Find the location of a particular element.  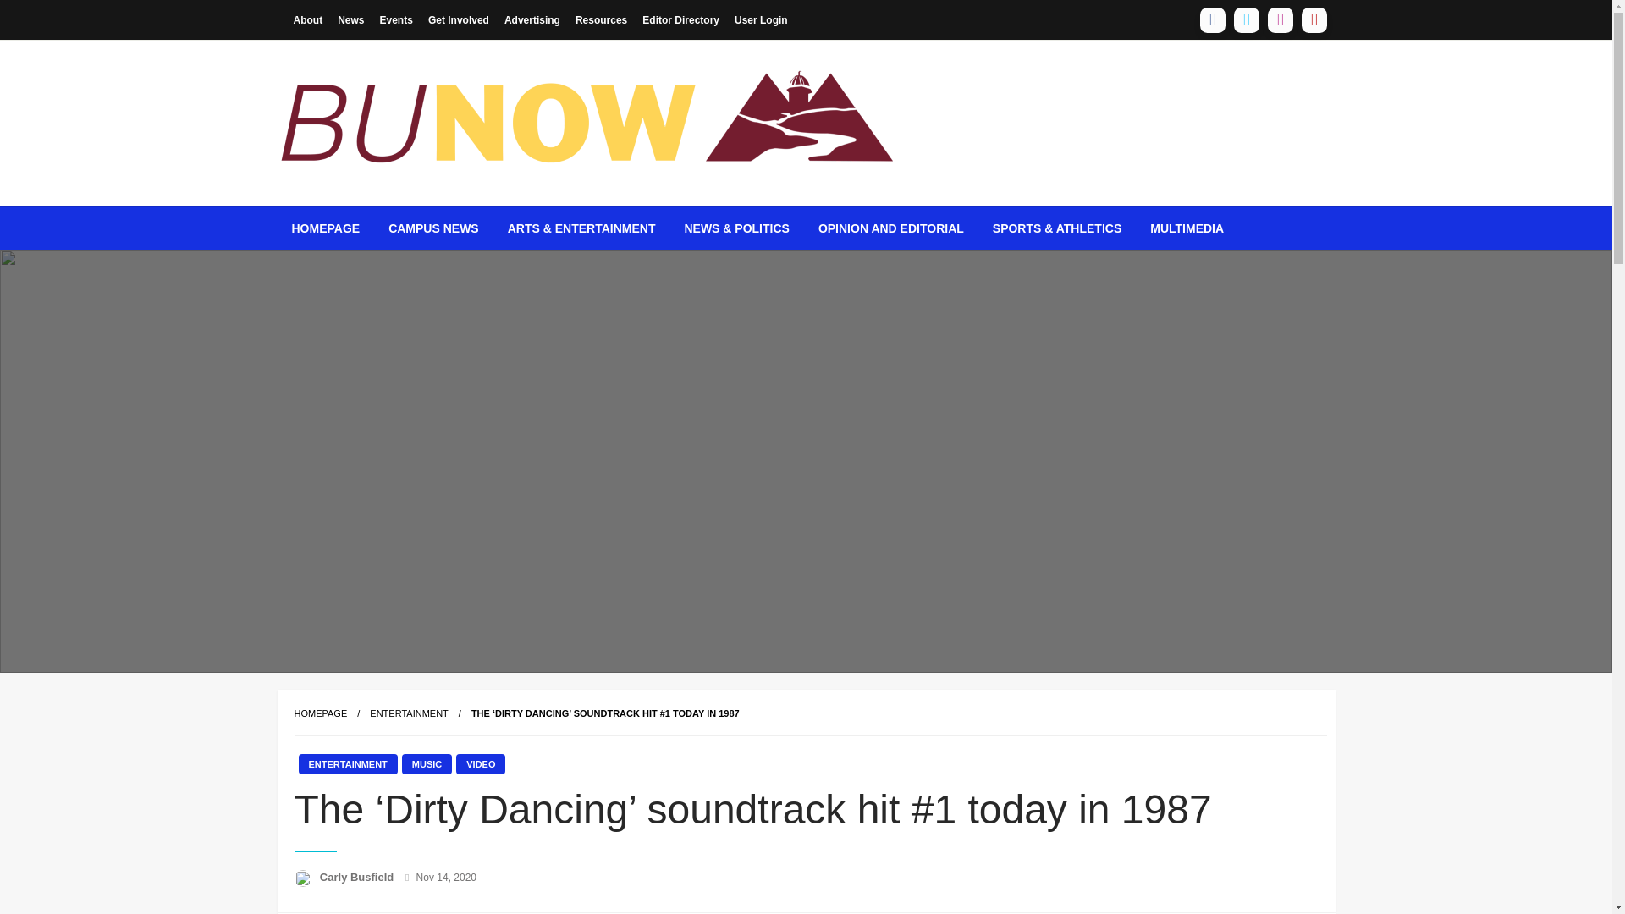

OPINION AND EDITORIAL is located at coordinates (890, 228).